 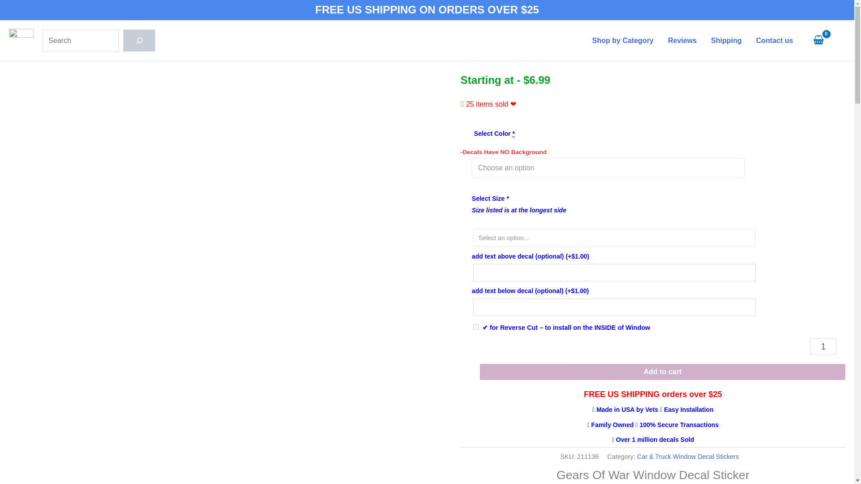 I want to click on 1, so click(x=823, y=346).